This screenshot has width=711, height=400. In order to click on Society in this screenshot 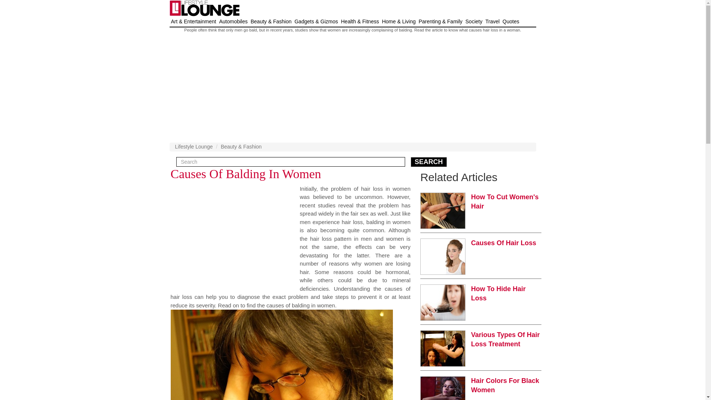, I will do `click(474, 21)`.